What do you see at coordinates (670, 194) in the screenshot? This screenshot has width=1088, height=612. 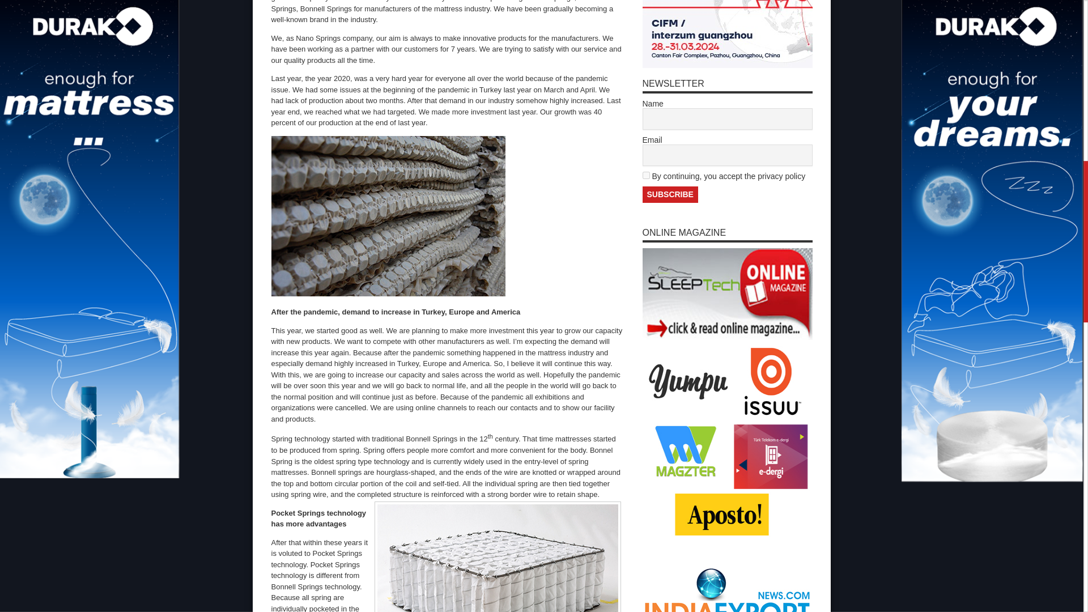 I see `SUBSCRIBE` at bounding box center [670, 194].